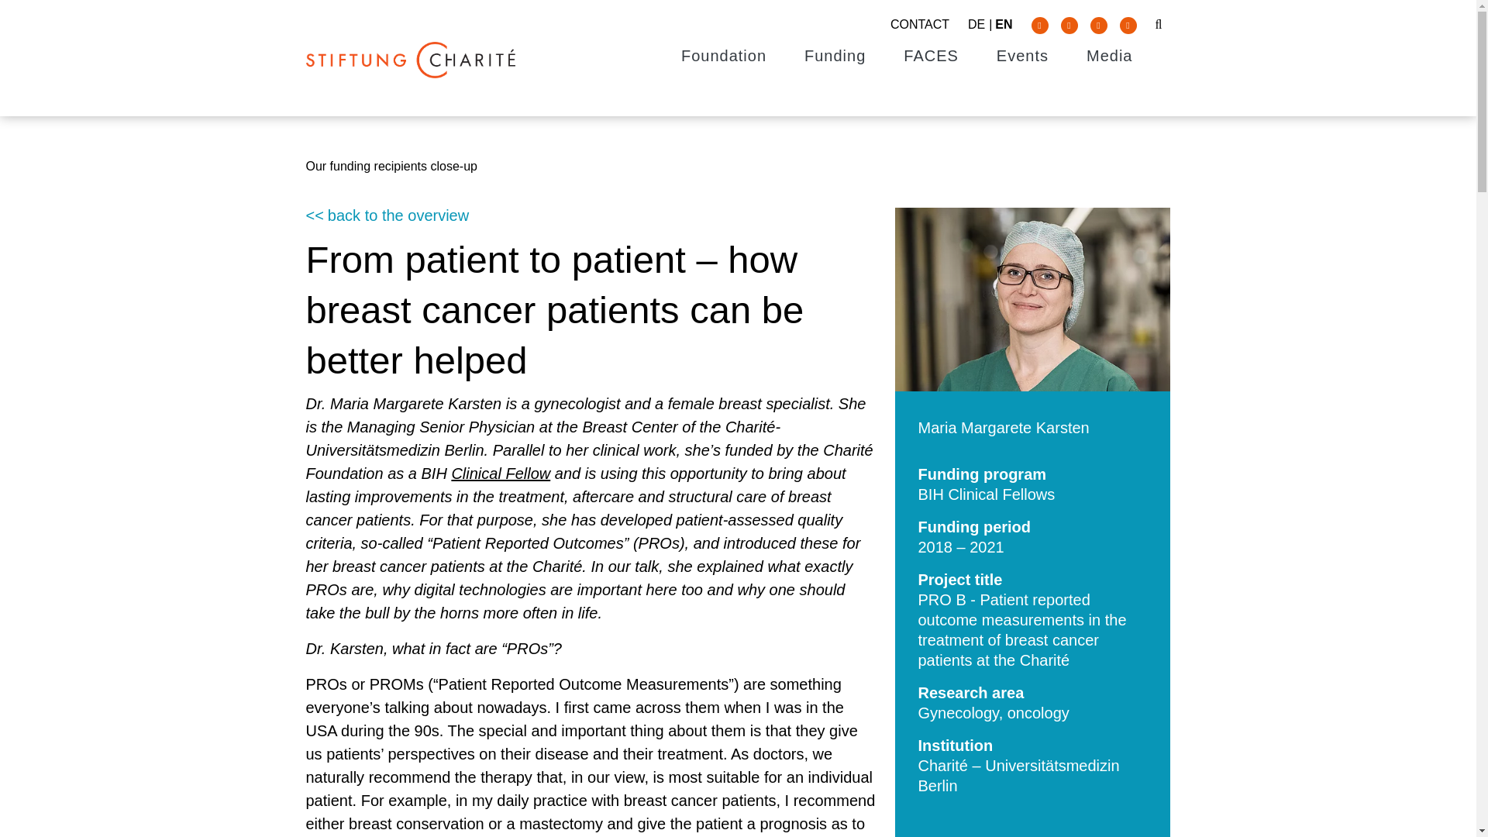 The height and width of the screenshot is (837, 1488). What do you see at coordinates (930, 56) in the screenshot?
I see `FACES` at bounding box center [930, 56].